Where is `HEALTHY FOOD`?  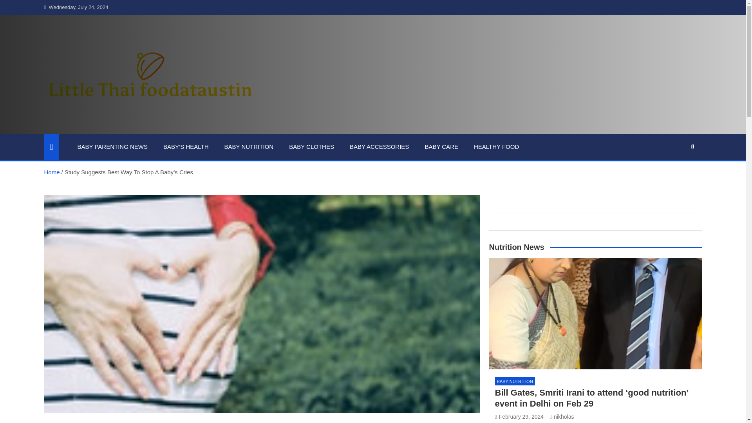
HEALTHY FOOD is located at coordinates (497, 147).